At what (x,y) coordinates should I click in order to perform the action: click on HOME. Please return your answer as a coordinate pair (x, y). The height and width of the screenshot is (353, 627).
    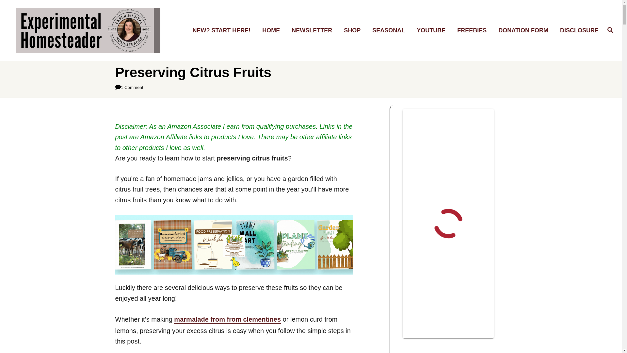
    Looking at the image, I should click on (273, 30).